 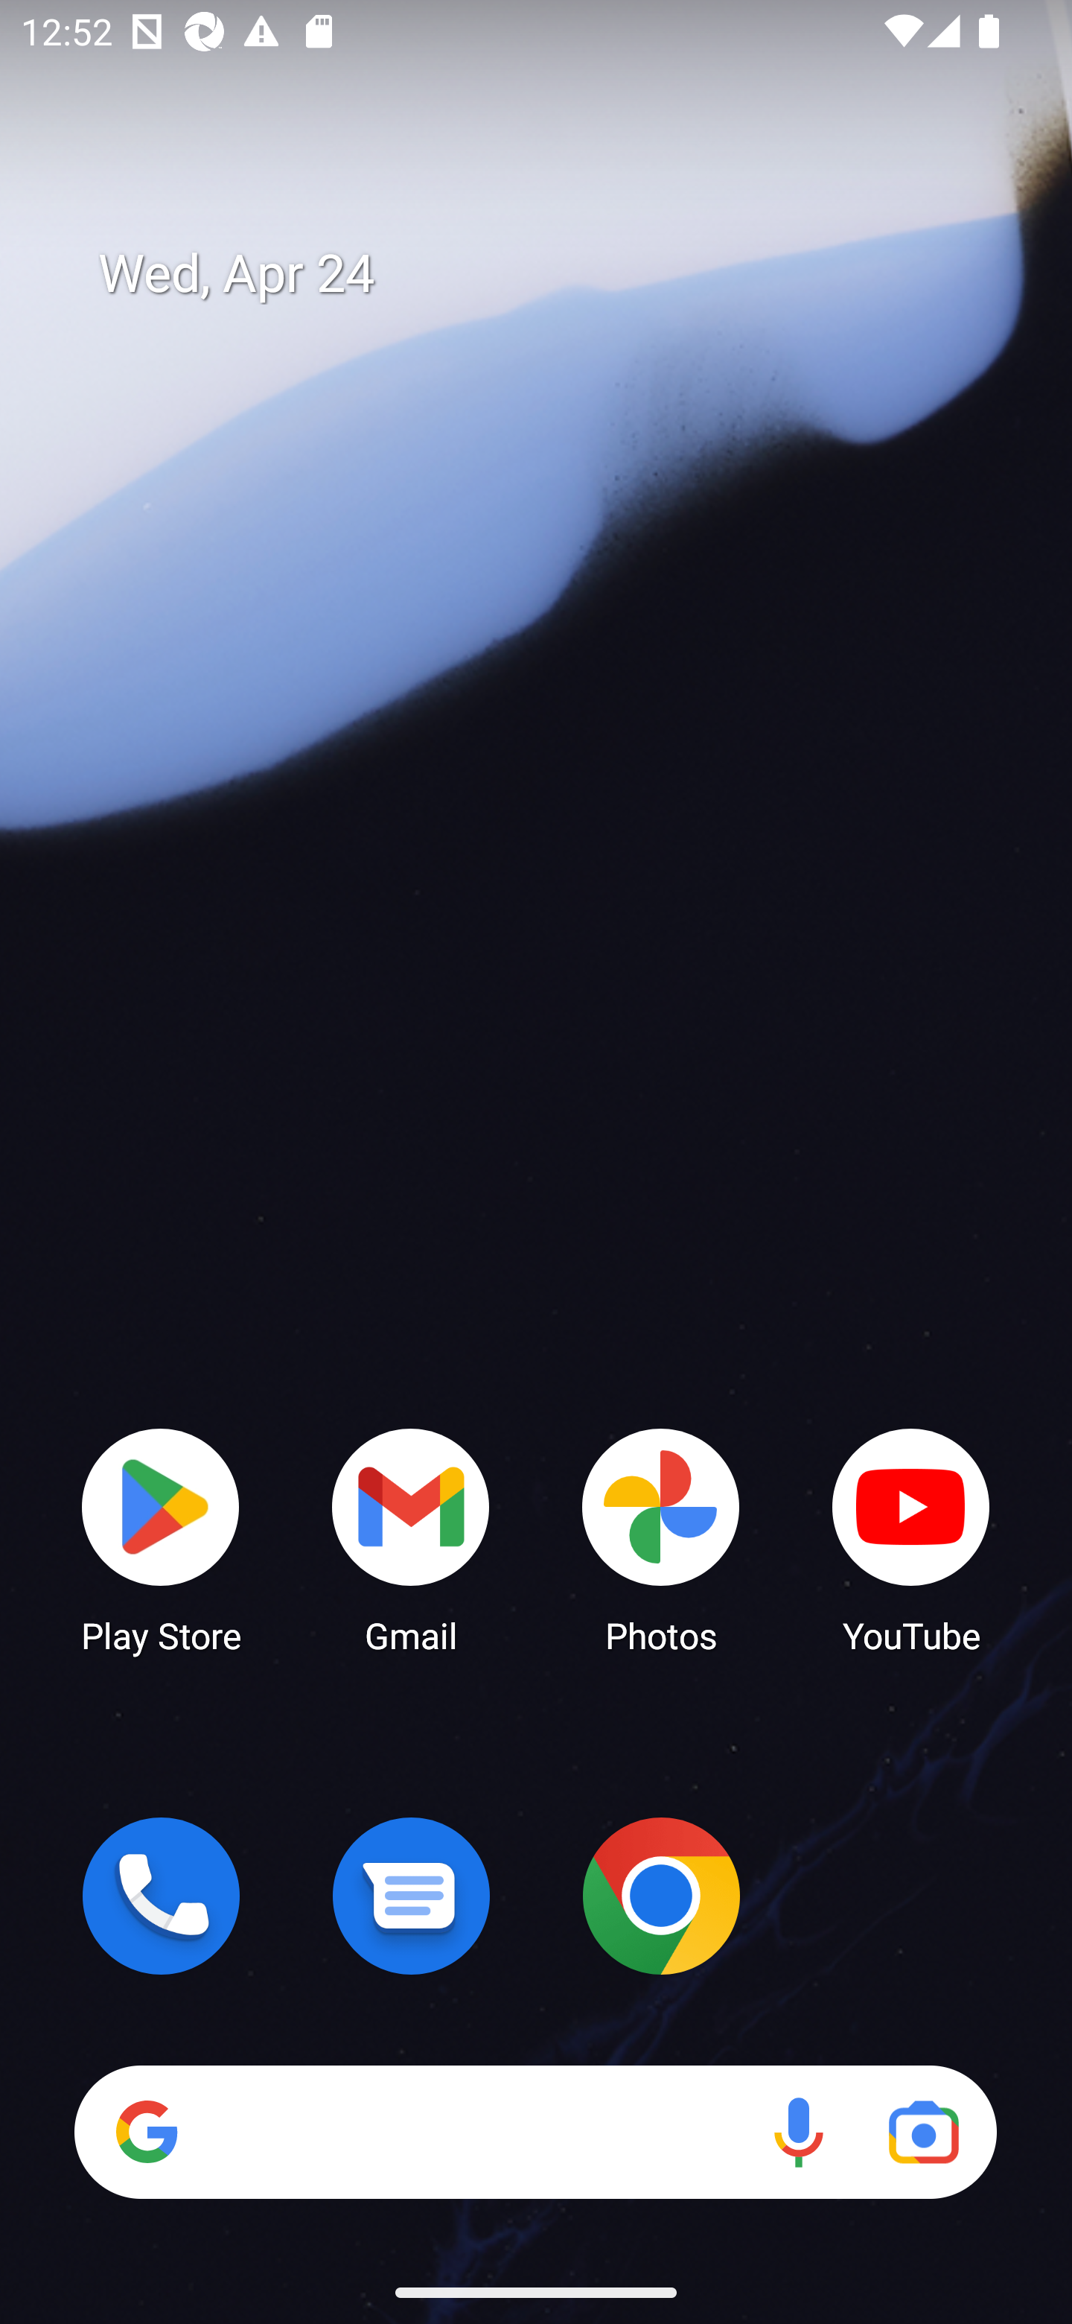 What do you see at coordinates (161, 1896) in the screenshot?
I see `Phone` at bounding box center [161, 1896].